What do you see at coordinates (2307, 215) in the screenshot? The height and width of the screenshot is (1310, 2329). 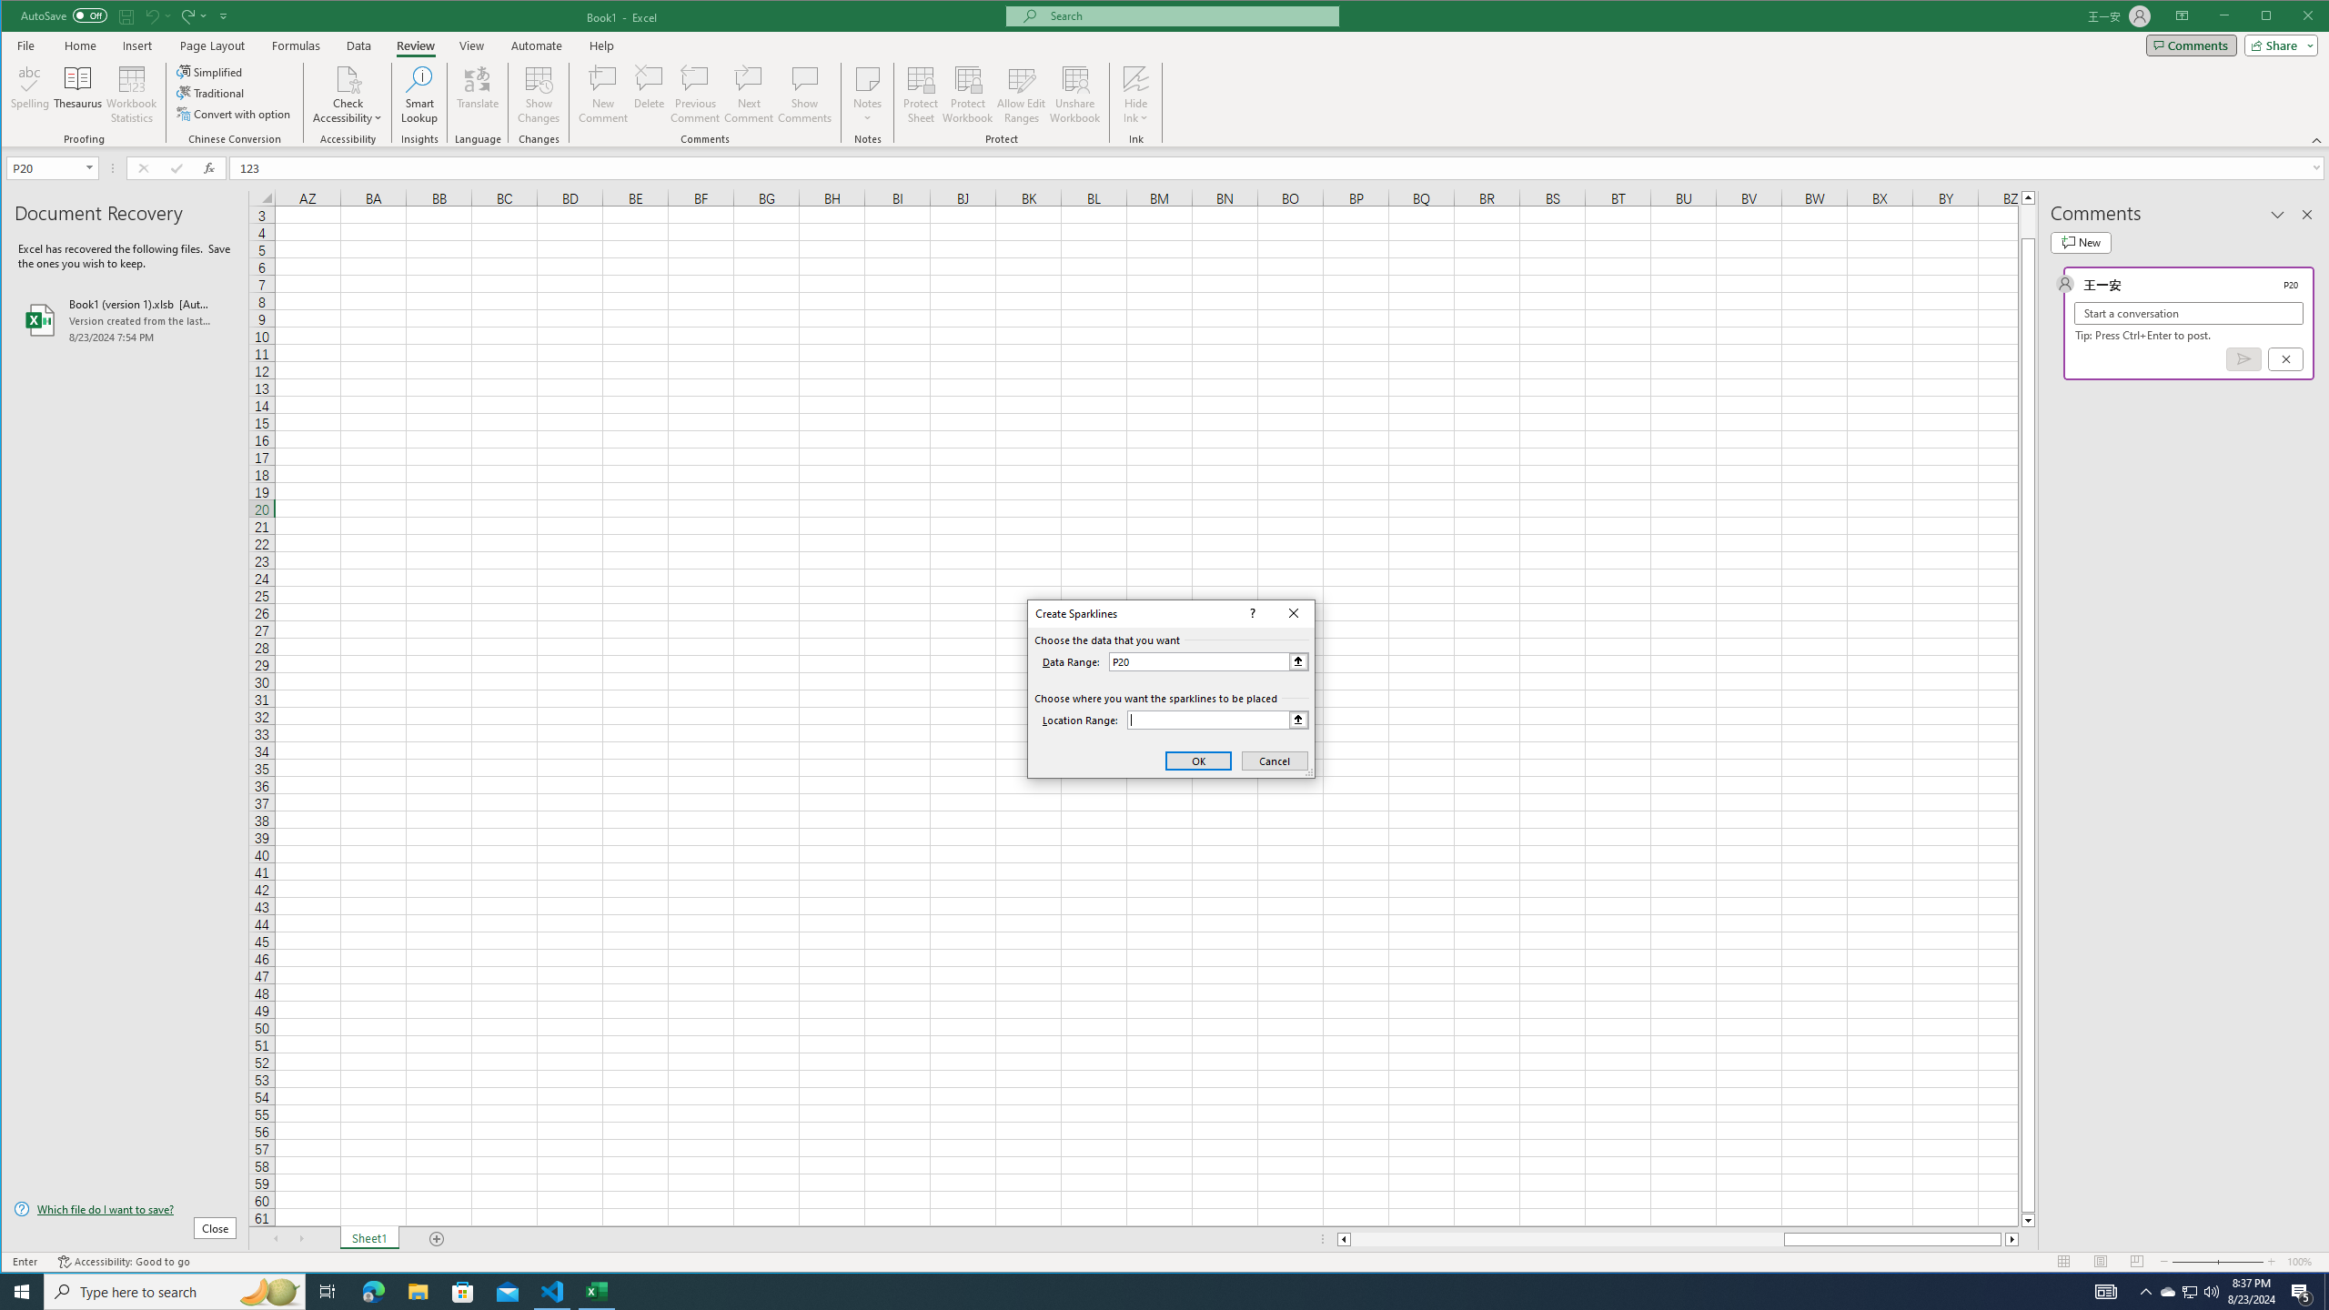 I see `Close pane` at bounding box center [2307, 215].